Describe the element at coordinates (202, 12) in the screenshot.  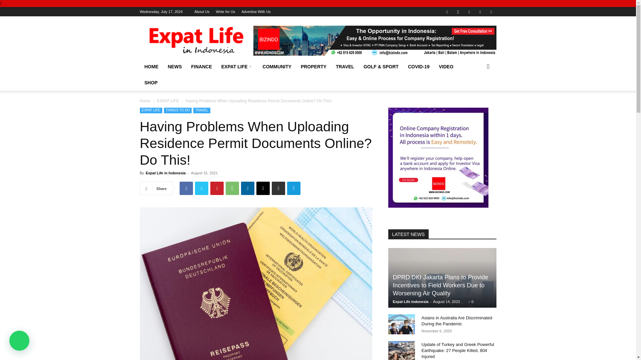
I see `About Us` at that location.